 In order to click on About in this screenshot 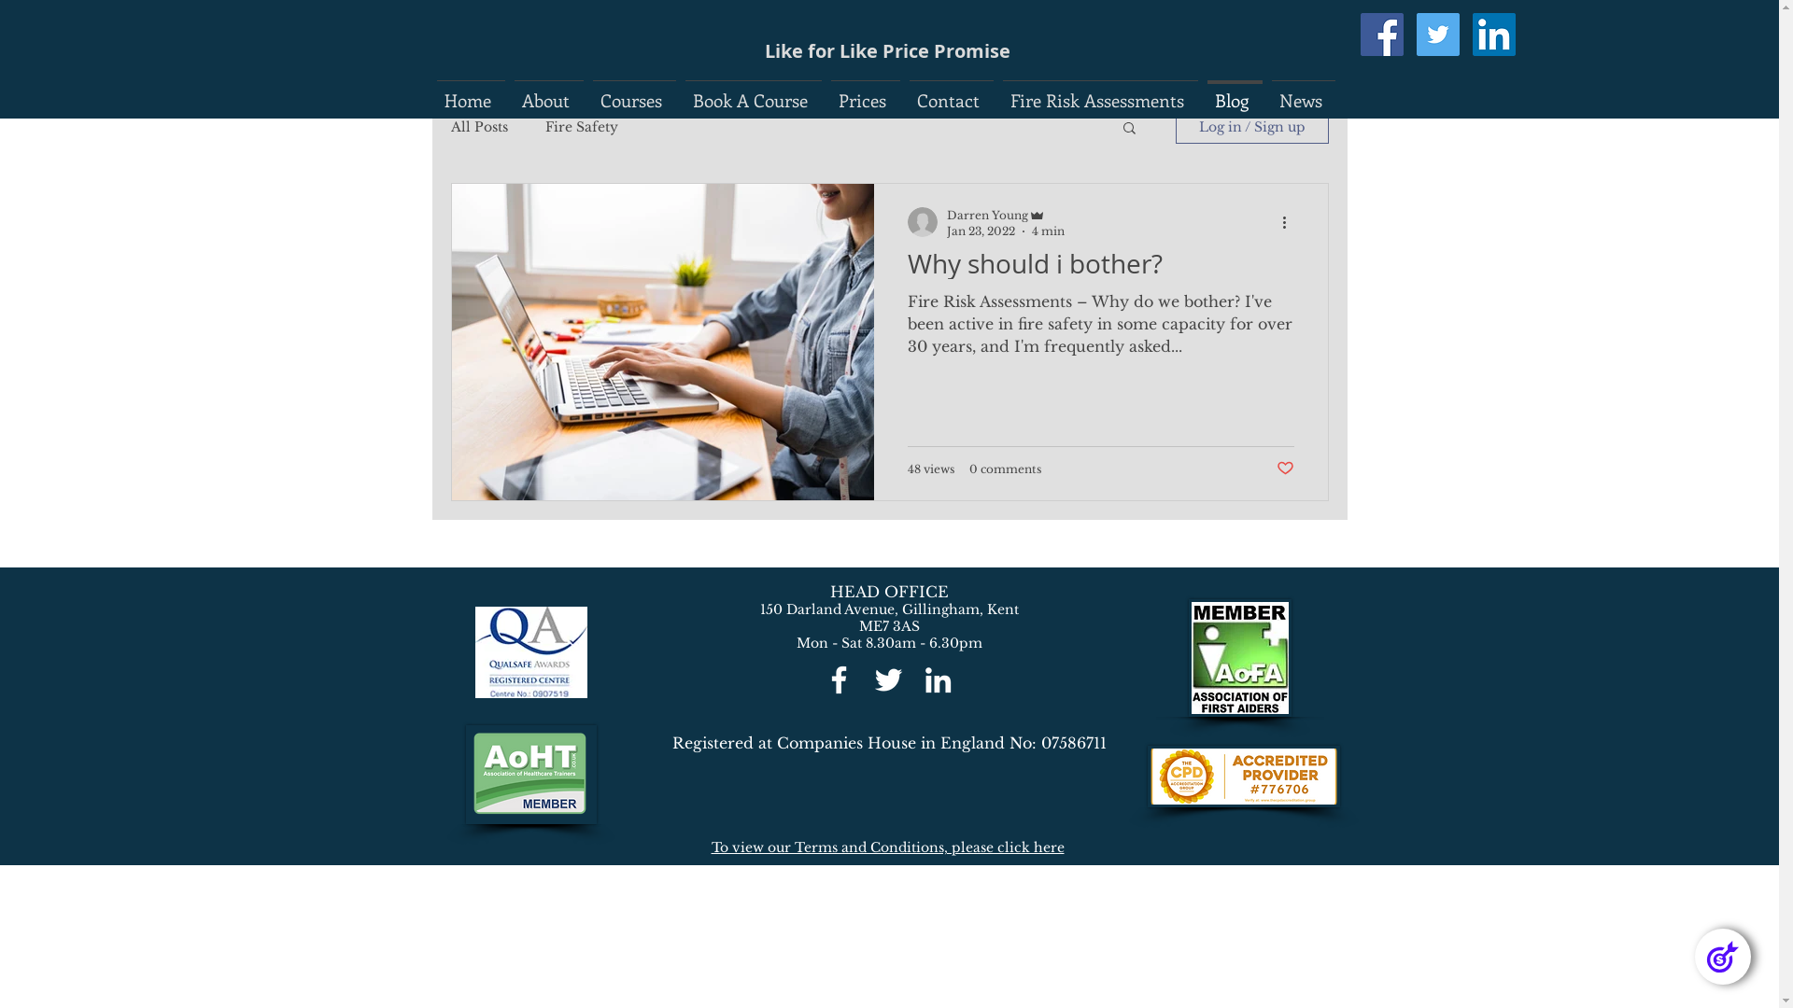, I will do `click(549, 91)`.